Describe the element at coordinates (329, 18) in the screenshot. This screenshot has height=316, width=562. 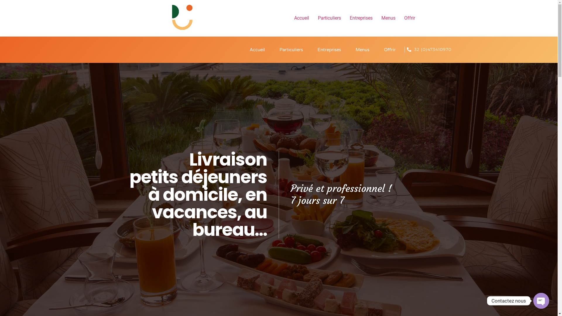
I see `Particuliers` at that location.